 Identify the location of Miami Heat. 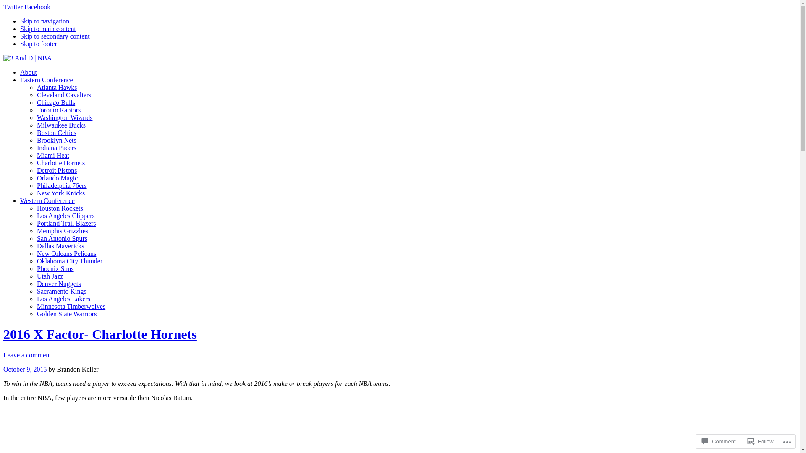
(53, 155).